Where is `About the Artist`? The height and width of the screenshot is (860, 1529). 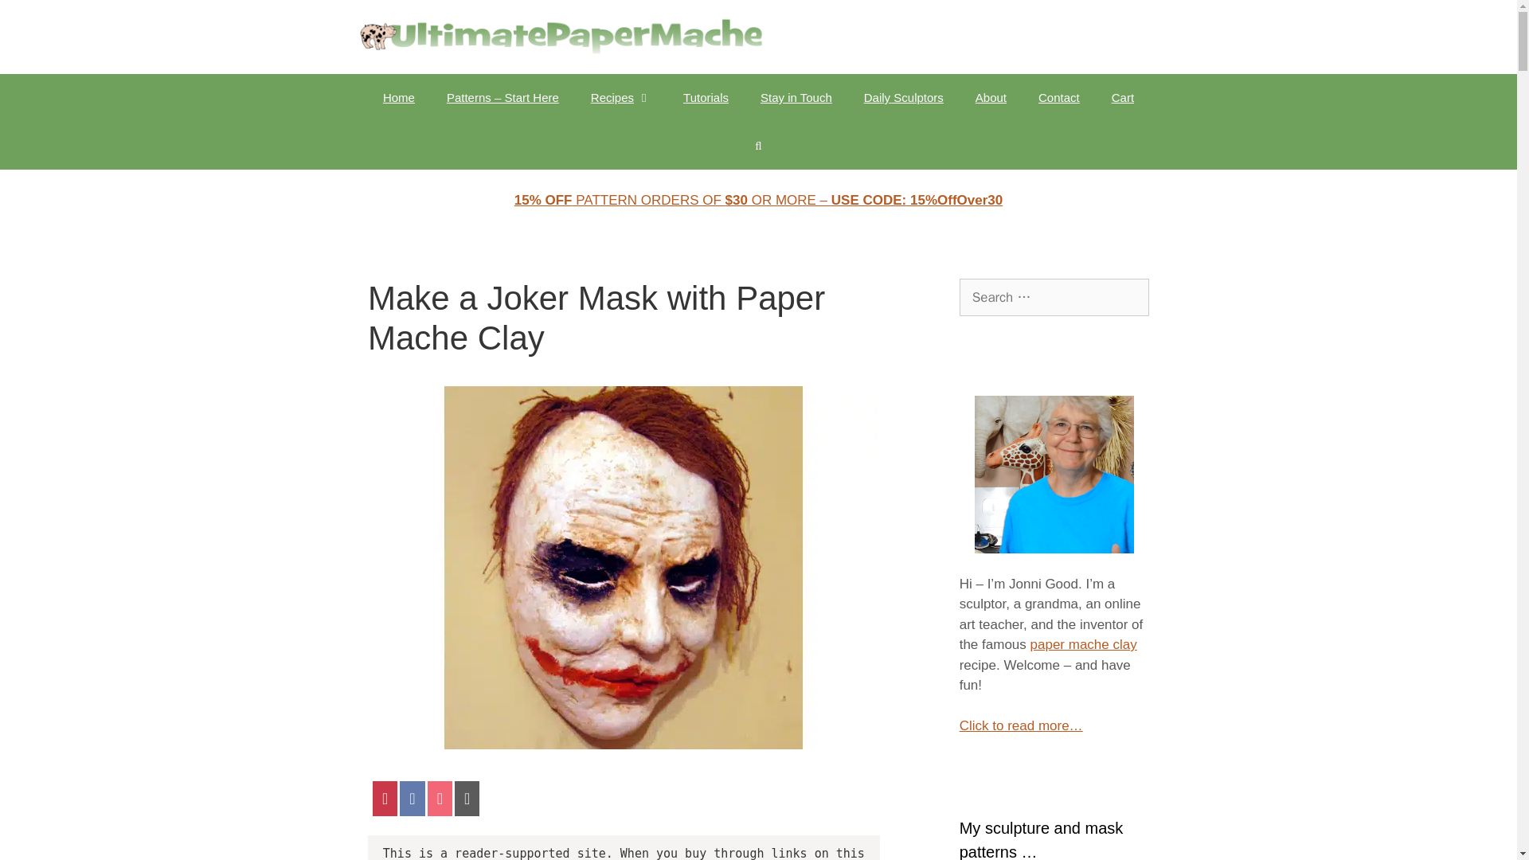
About the Artist is located at coordinates (991, 97).